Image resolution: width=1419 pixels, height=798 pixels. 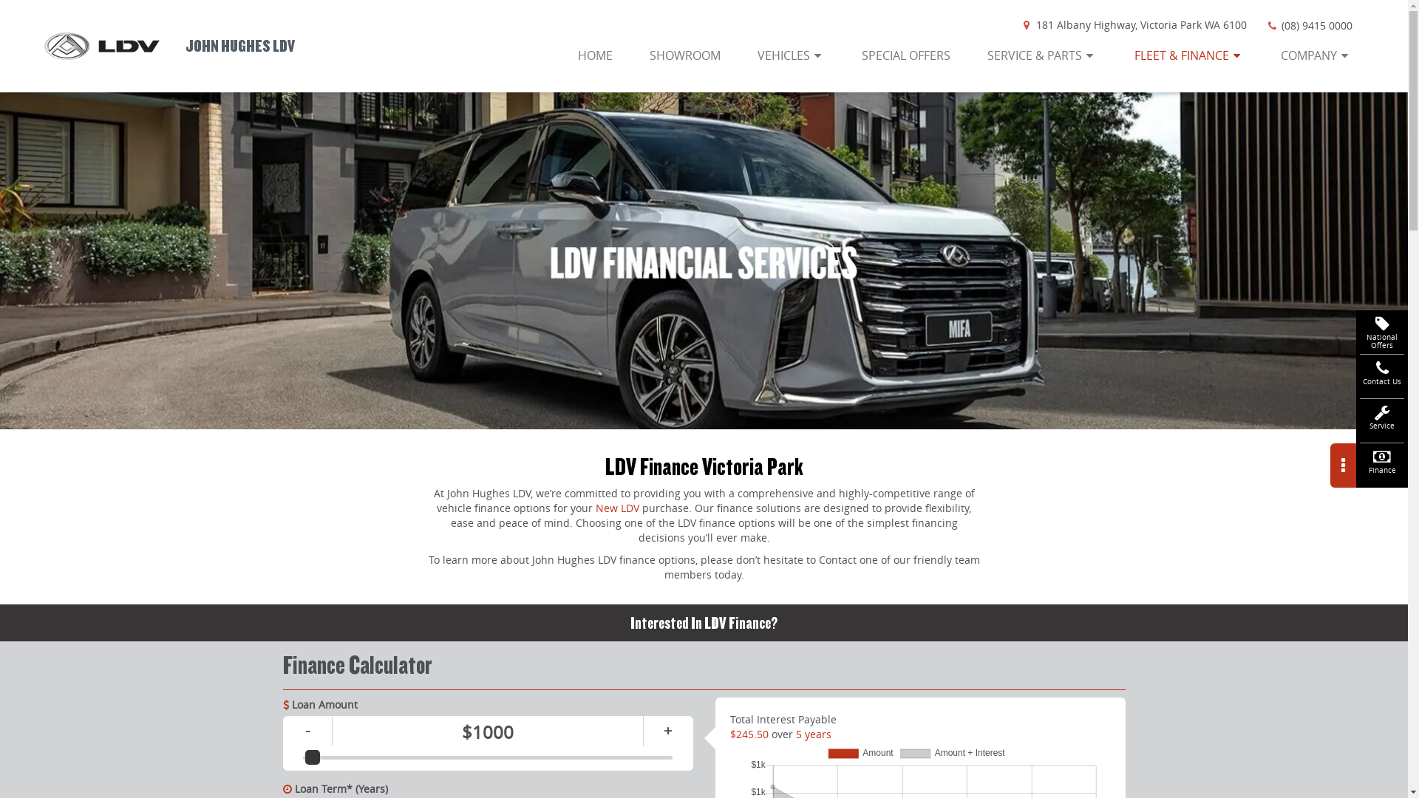 I want to click on National Offers, so click(x=1382, y=332).